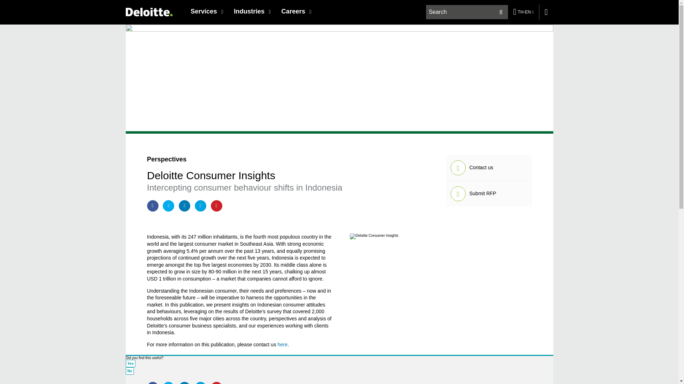 The image size is (684, 384). Describe the element at coordinates (184, 383) in the screenshot. I see `Share via LinkedIn` at that location.